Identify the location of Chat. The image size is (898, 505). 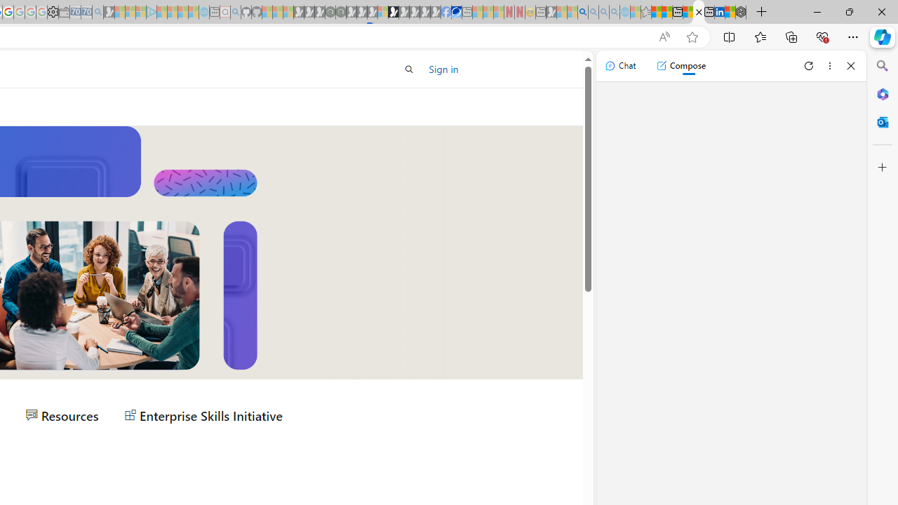
(620, 66).